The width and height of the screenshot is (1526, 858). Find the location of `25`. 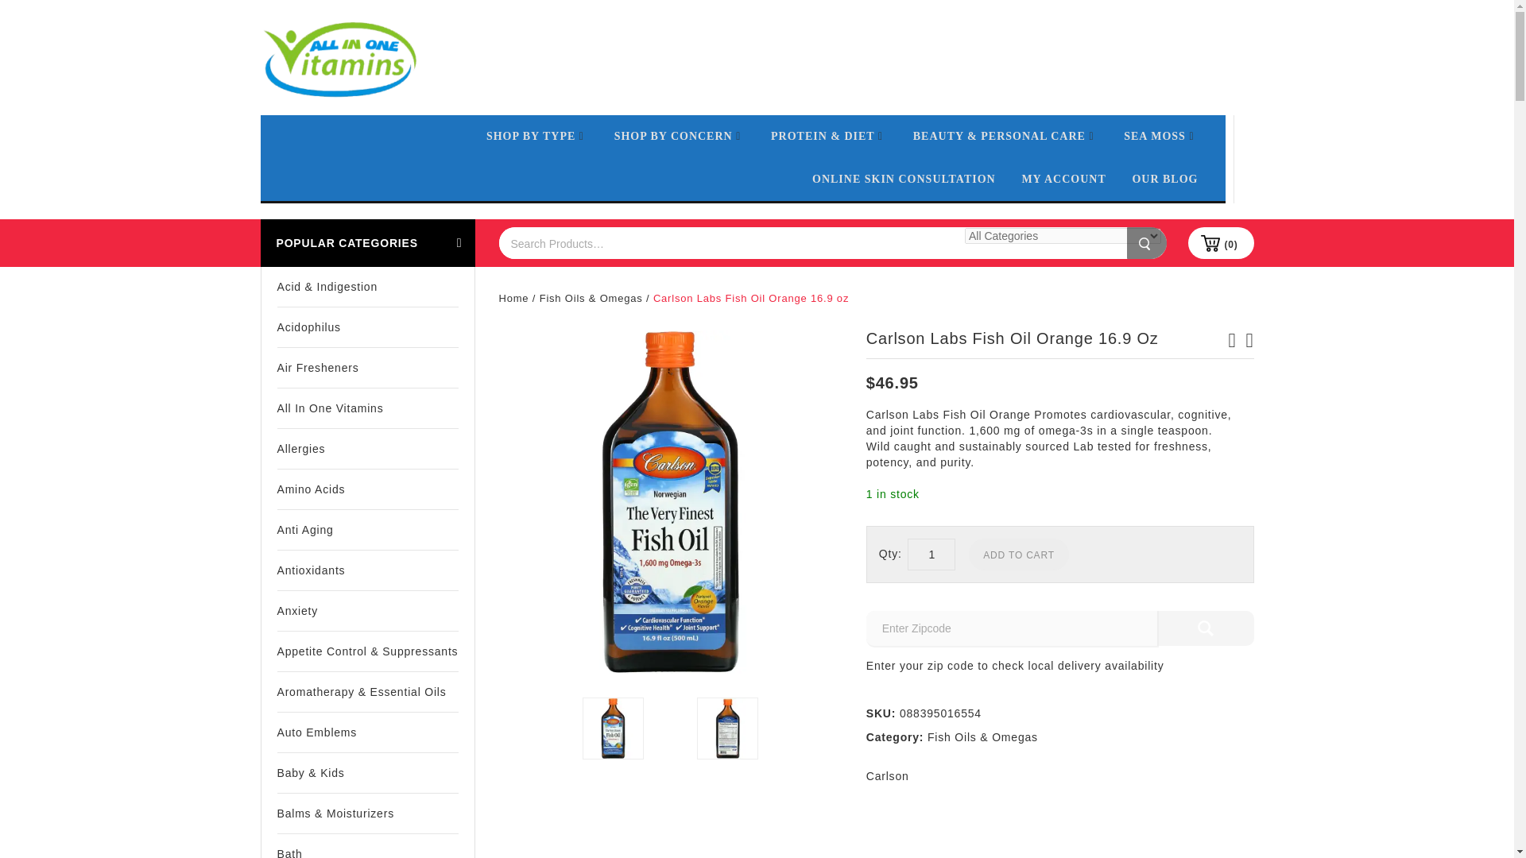

25 is located at coordinates (670, 501).